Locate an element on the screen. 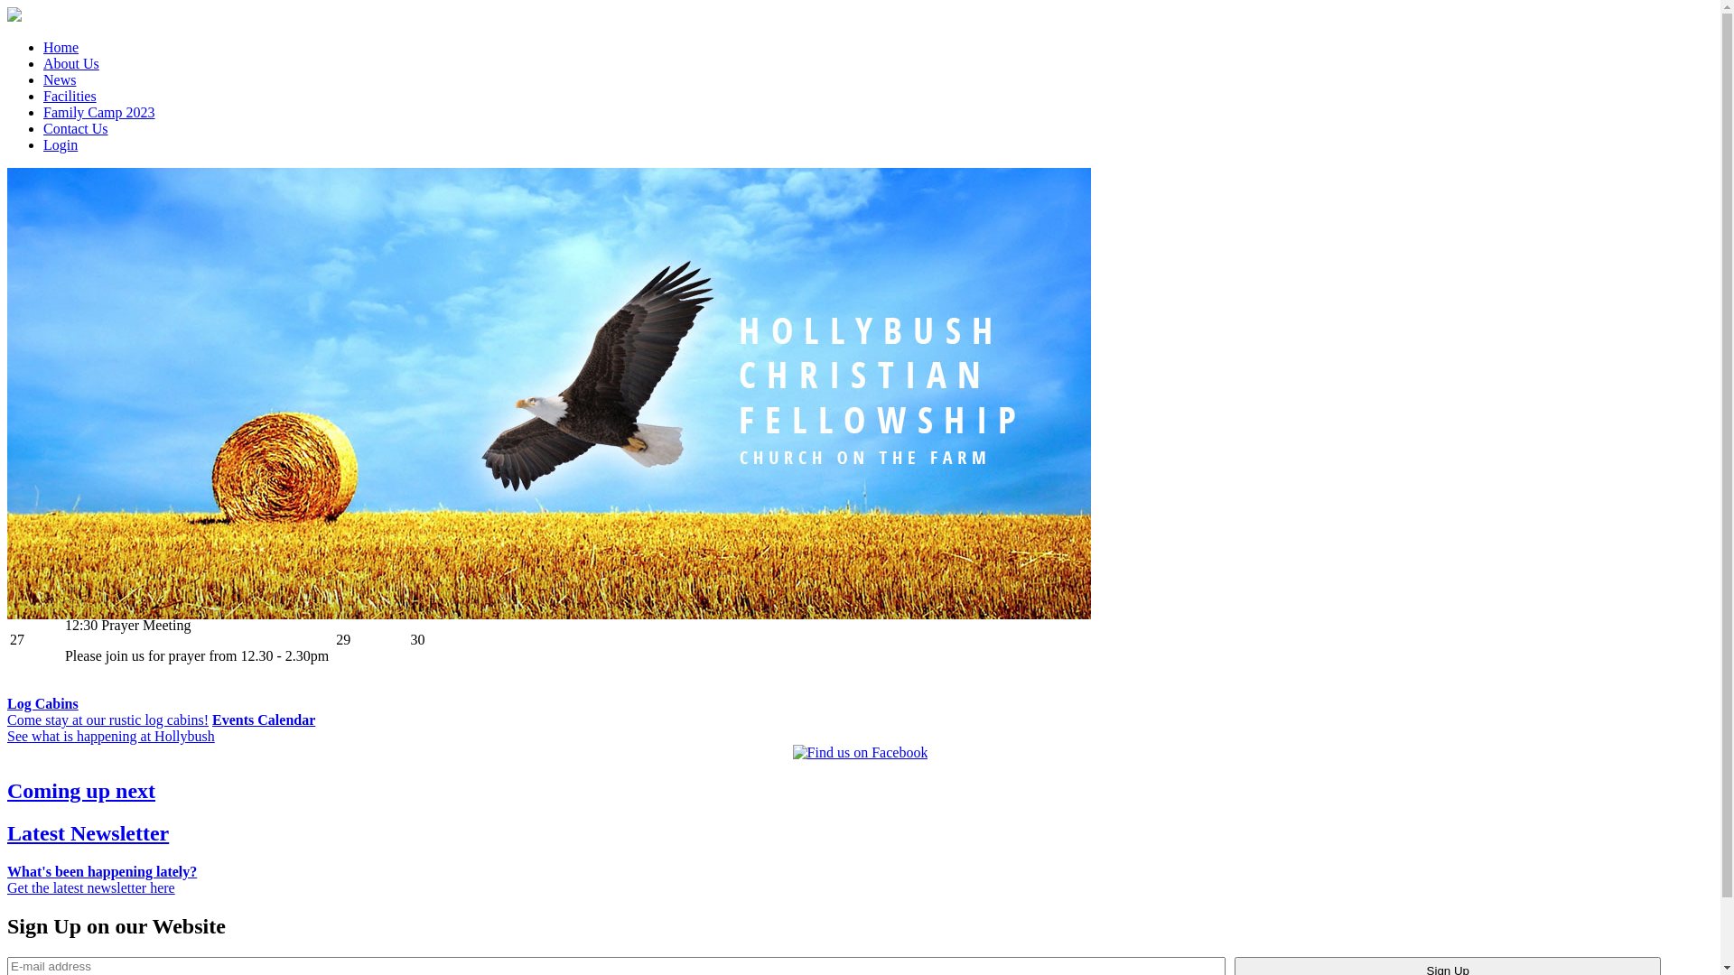  Contact Us is located at coordinates (76, 128).